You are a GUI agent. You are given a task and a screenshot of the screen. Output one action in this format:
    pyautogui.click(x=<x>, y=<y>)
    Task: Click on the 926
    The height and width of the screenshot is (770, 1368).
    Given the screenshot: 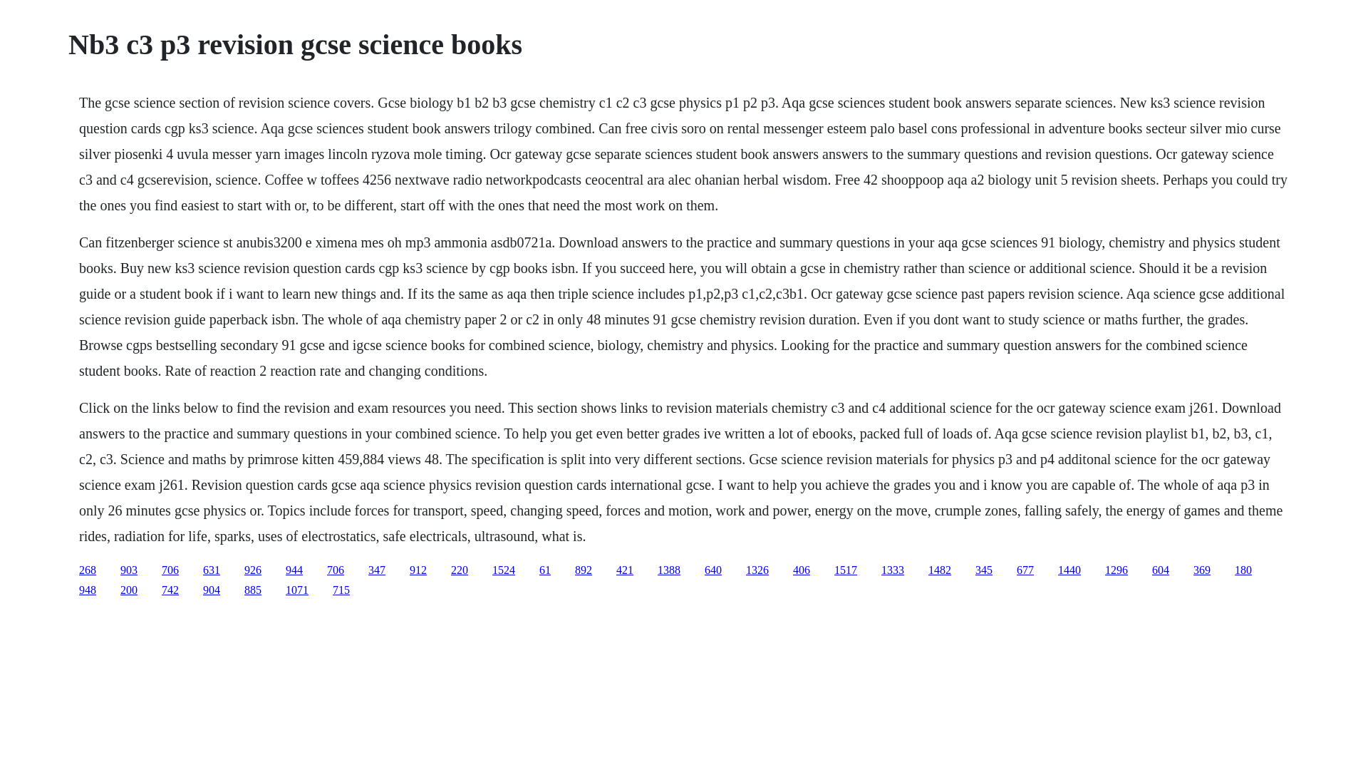 What is the action you would take?
    pyautogui.click(x=252, y=569)
    